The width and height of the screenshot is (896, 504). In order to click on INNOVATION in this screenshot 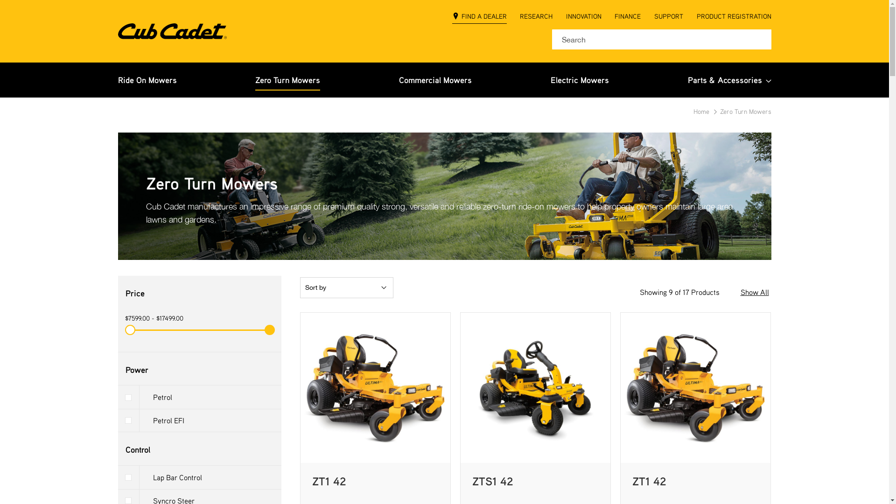, I will do `click(584, 18)`.